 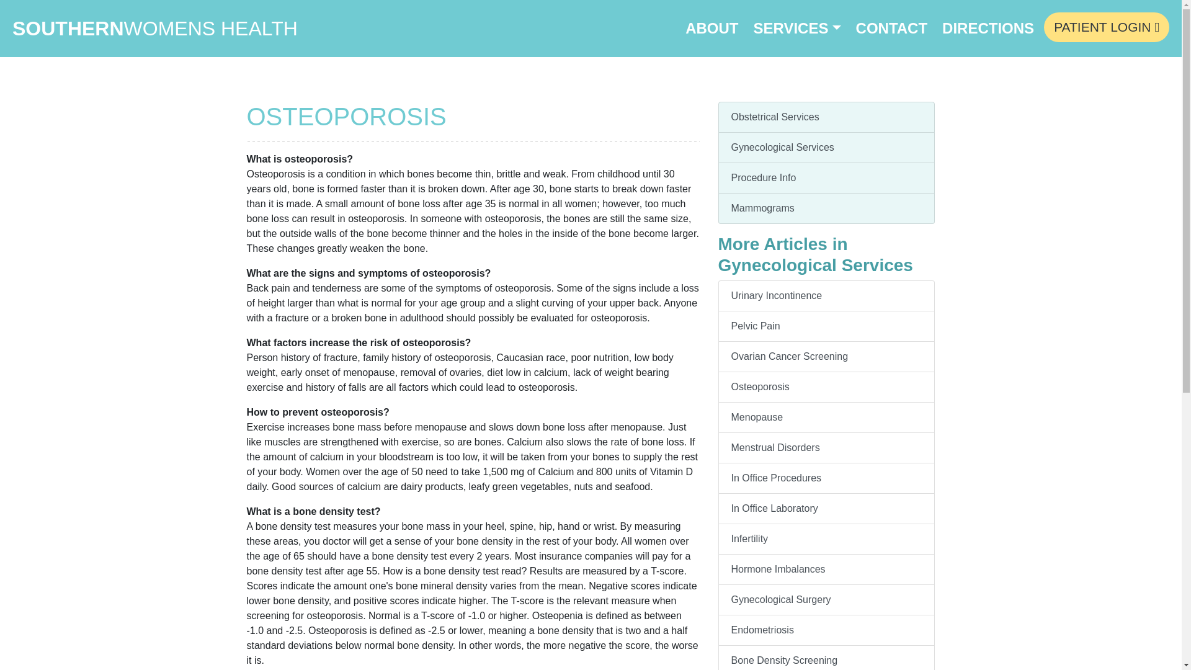 I want to click on Osteoporosis, so click(x=826, y=387).